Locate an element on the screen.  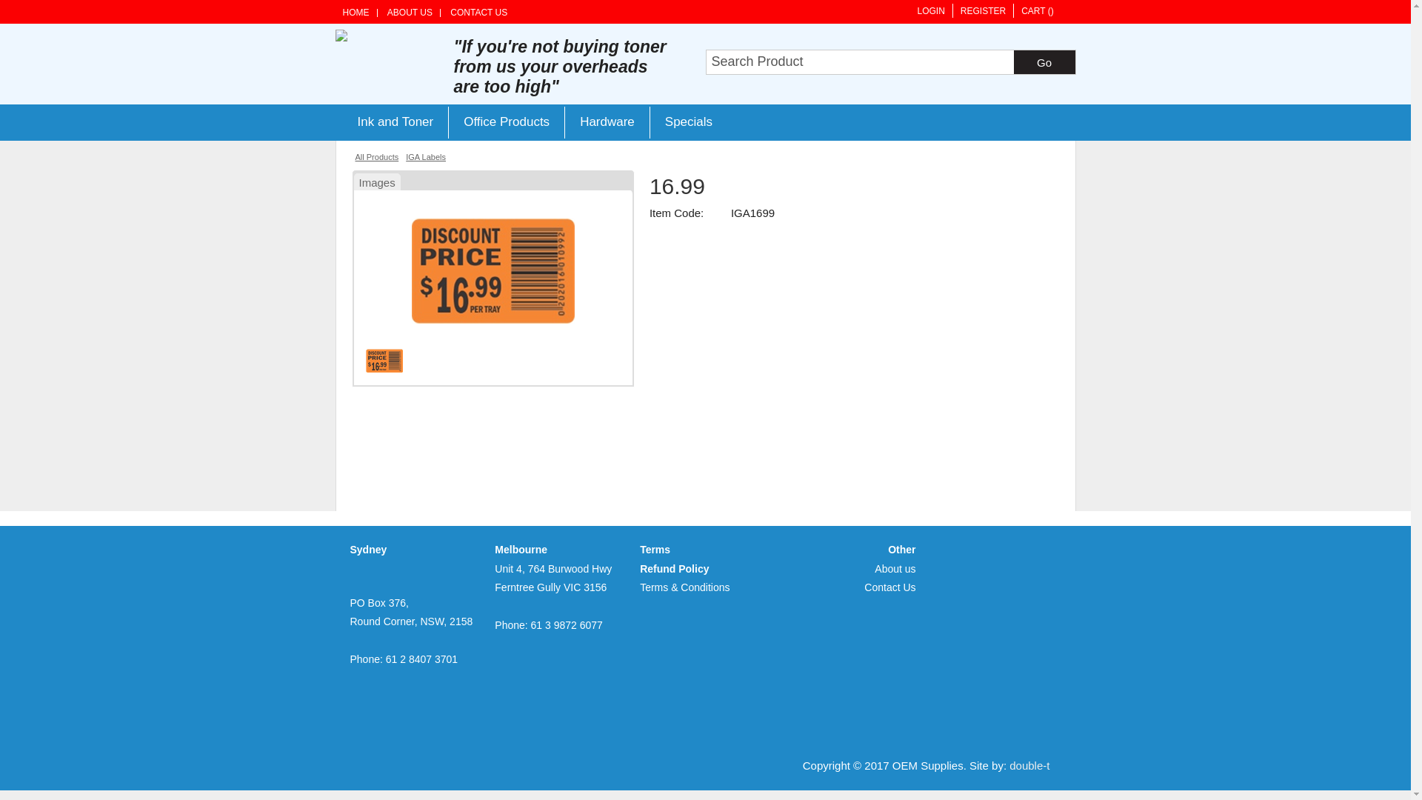
LOGIN is located at coordinates (930, 10).